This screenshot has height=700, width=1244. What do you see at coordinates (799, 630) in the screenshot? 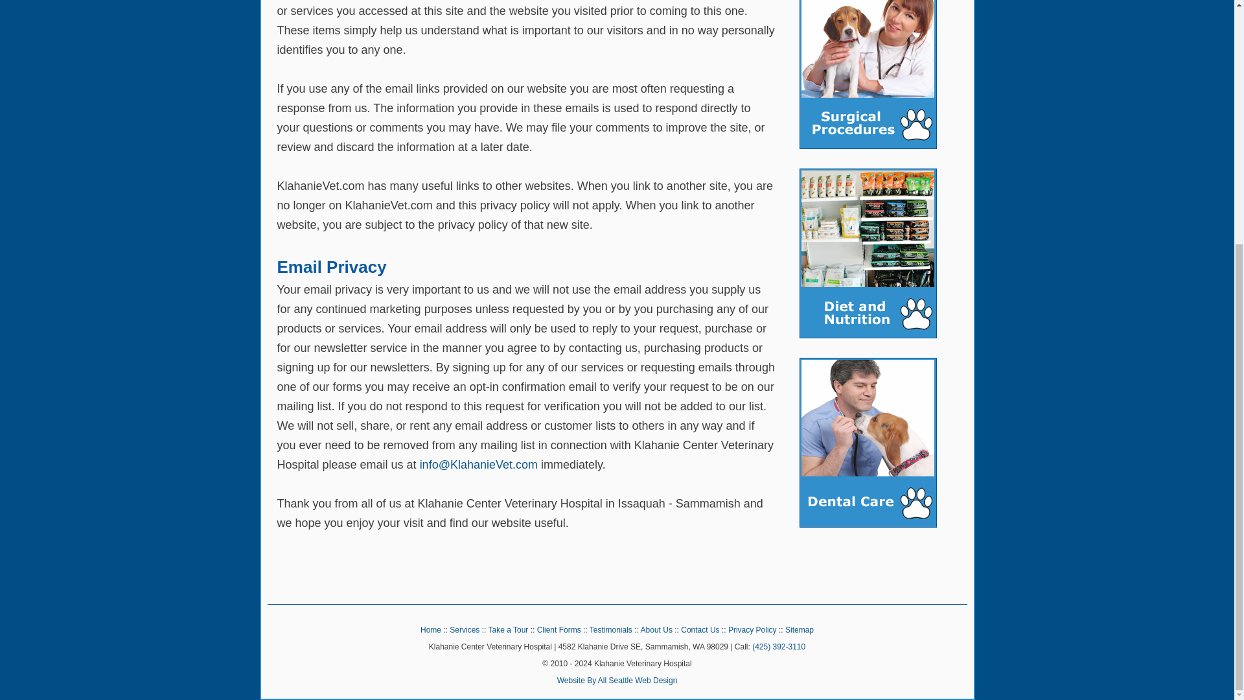
I see `Sitemap` at bounding box center [799, 630].